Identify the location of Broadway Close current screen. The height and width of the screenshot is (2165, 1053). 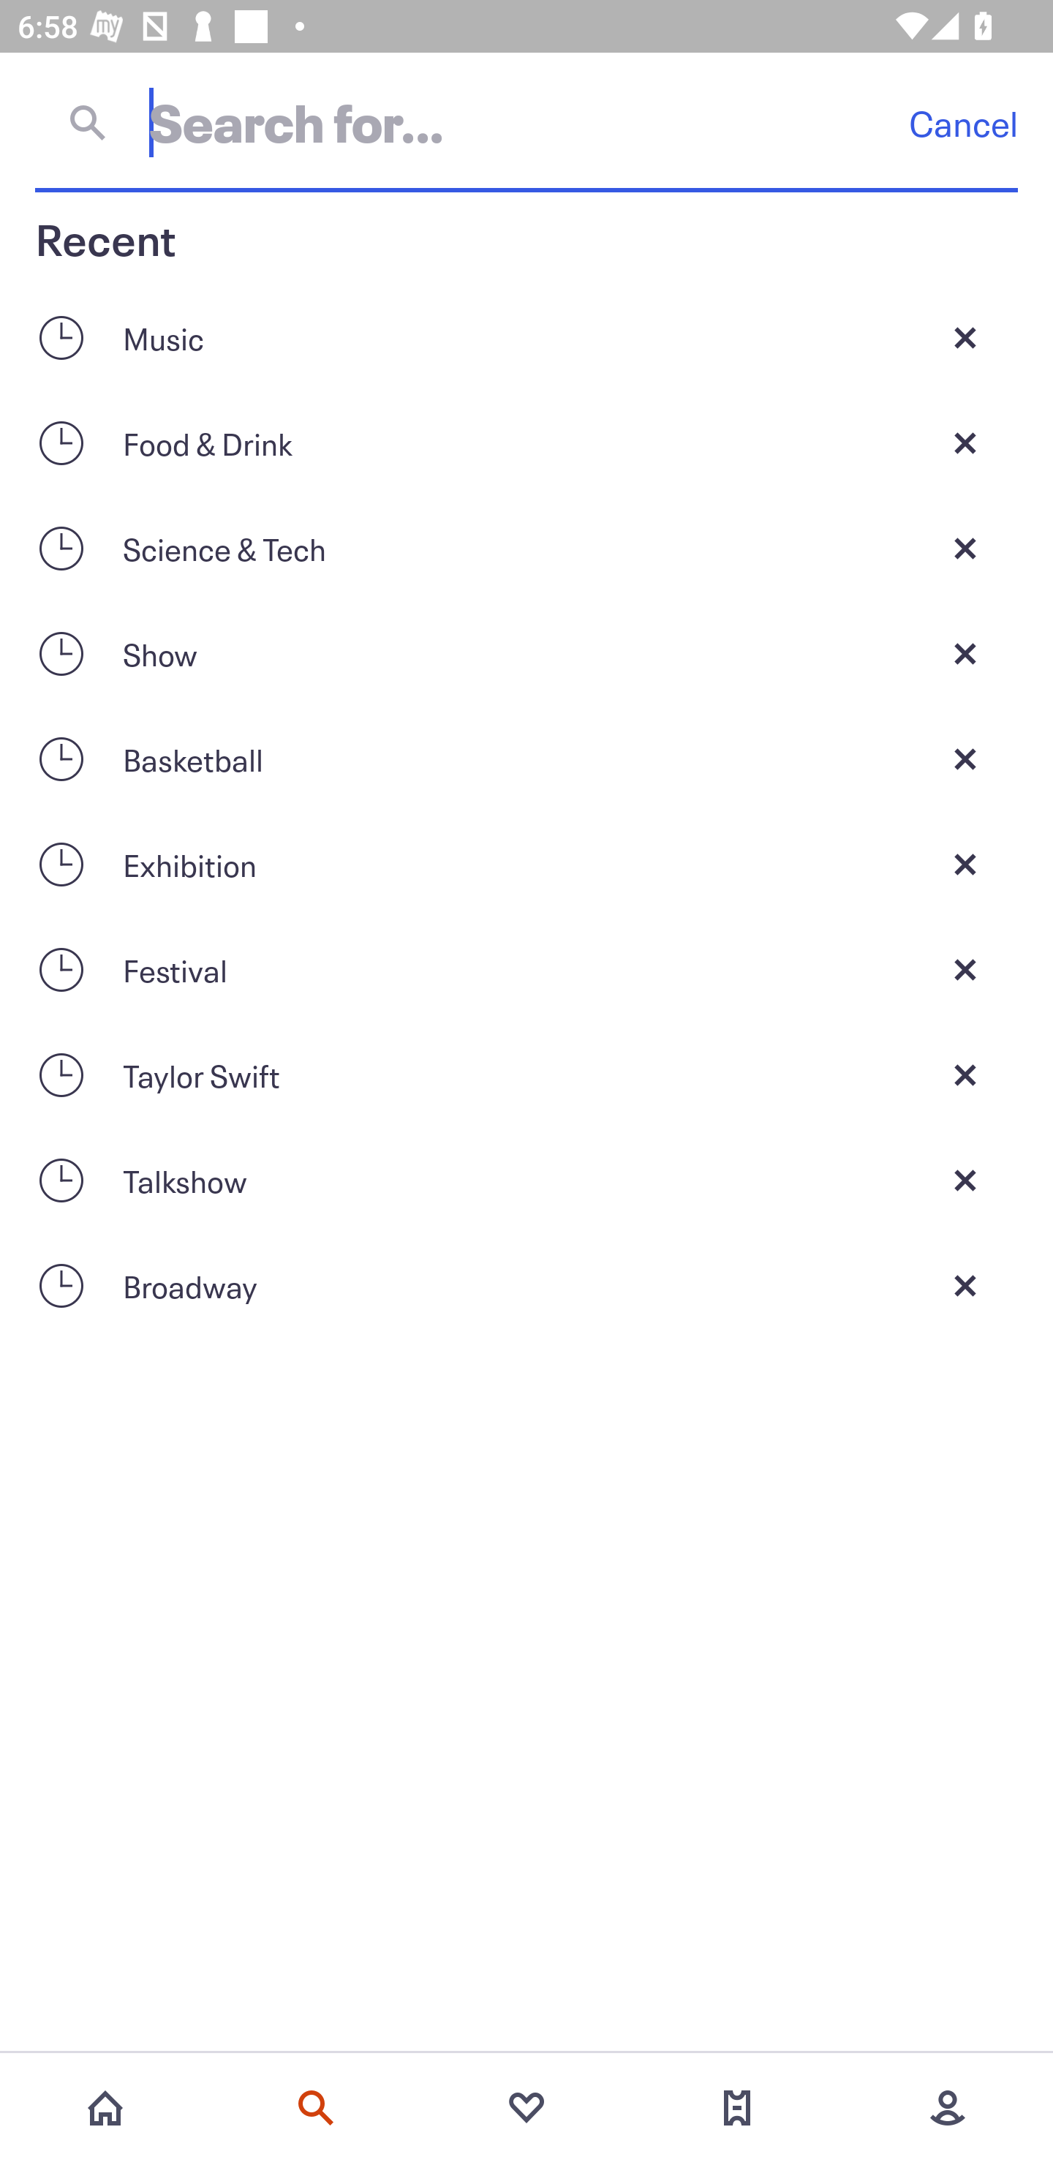
(526, 1286).